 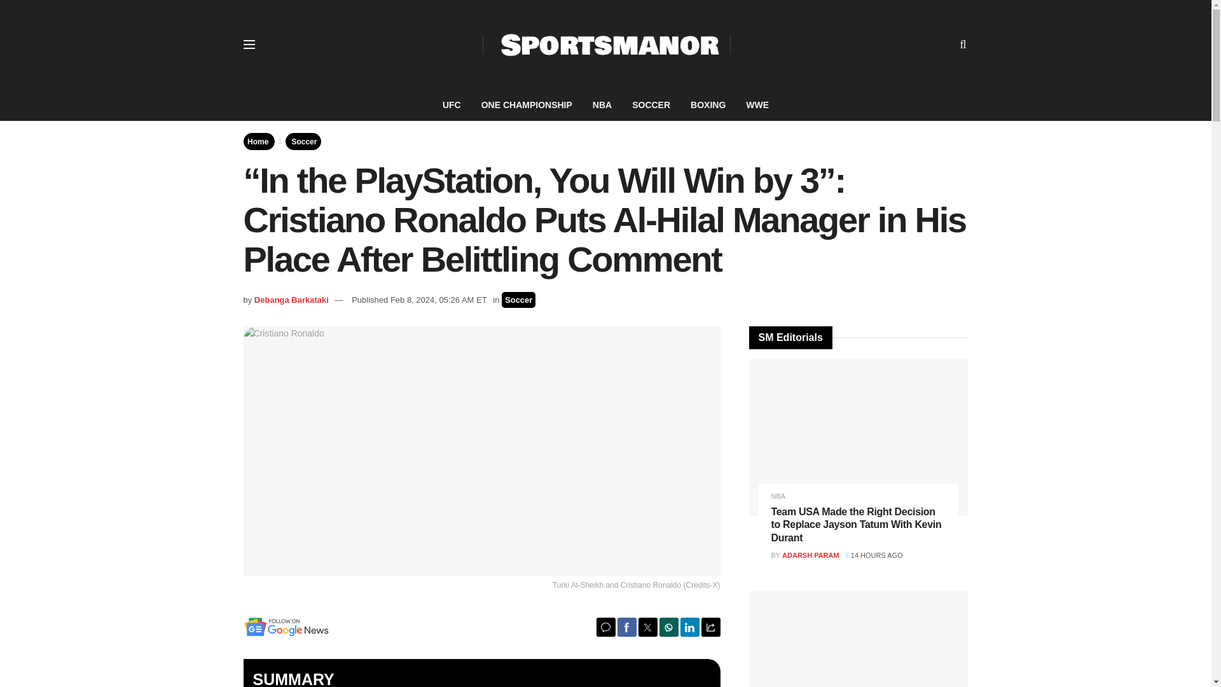 I want to click on Soccer, so click(x=304, y=141).